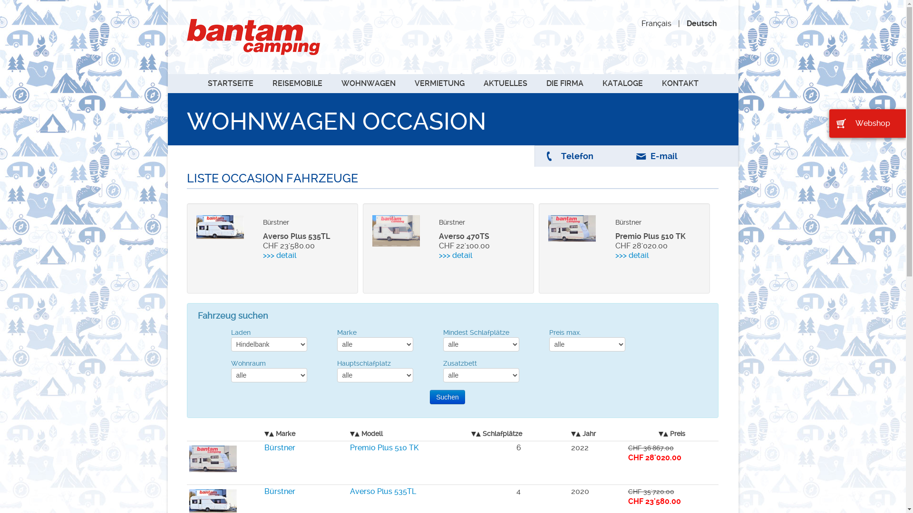  Describe the element at coordinates (476, 256) in the screenshot. I see `>>> detail` at that location.